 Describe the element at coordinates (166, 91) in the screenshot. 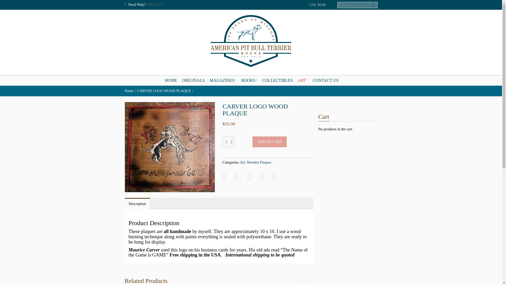

I see `CARVER LOGO WOOD PLAQUE` at that location.